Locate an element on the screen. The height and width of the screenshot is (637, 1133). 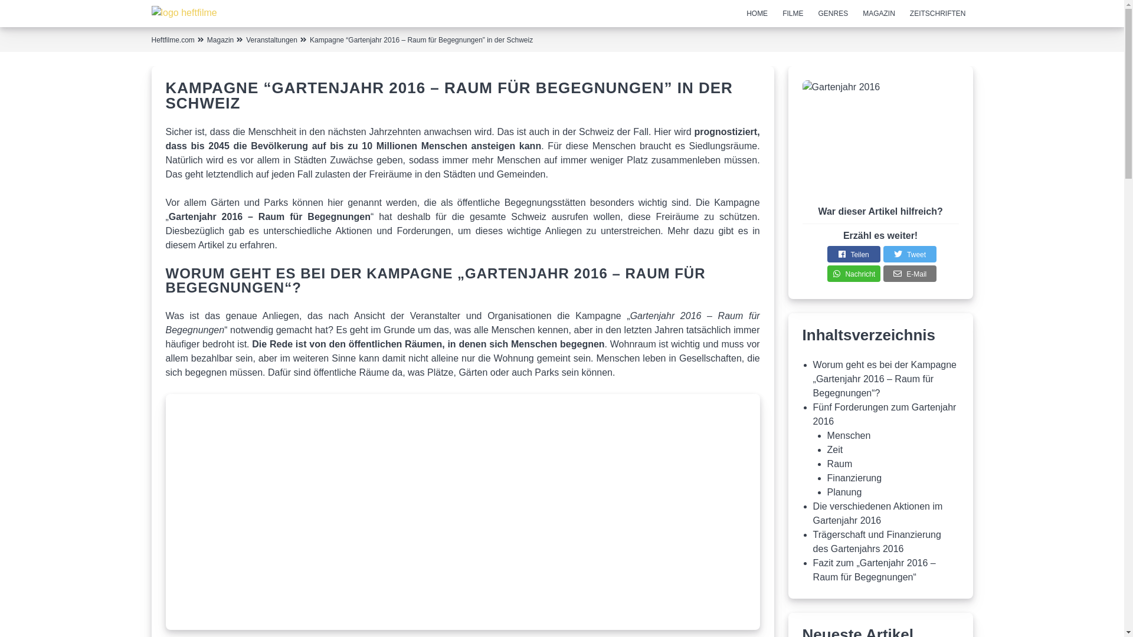
E-Mail is located at coordinates (910, 274).